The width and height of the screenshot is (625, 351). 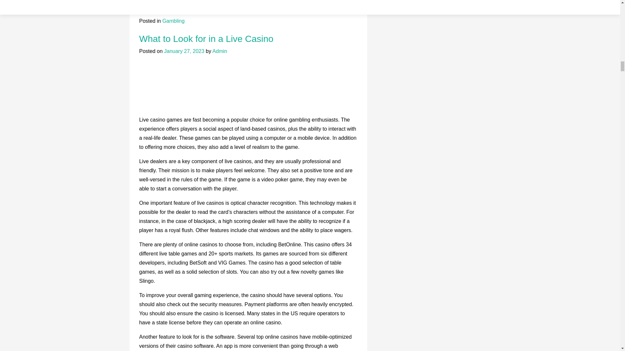 I want to click on What to Look for in a Live Casino, so click(x=206, y=39).